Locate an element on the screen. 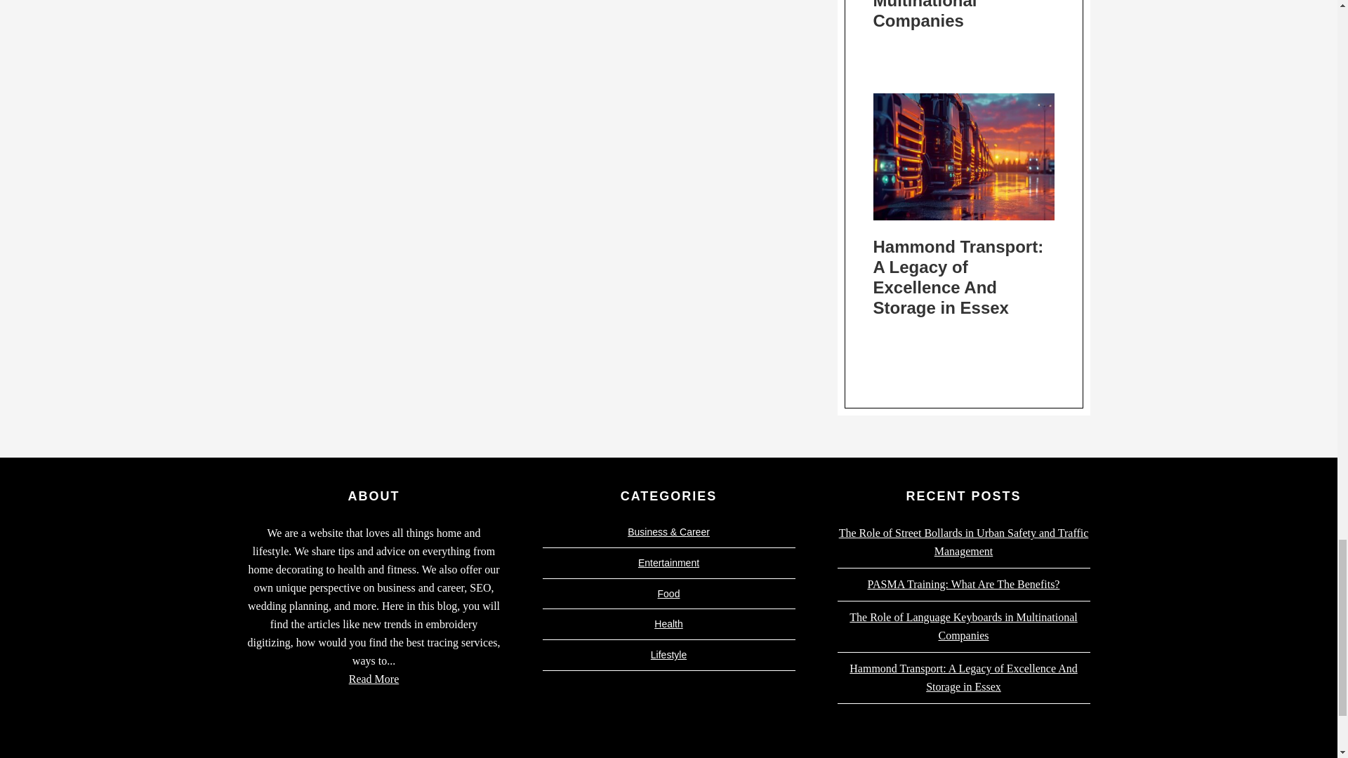 This screenshot has height=758, width=1348. Read More is located at coordinates (374, 679).